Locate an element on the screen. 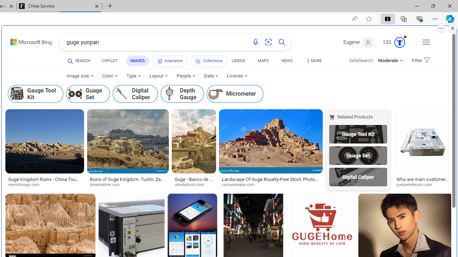  cartoondealer.com is located at coordinates (240, 185).